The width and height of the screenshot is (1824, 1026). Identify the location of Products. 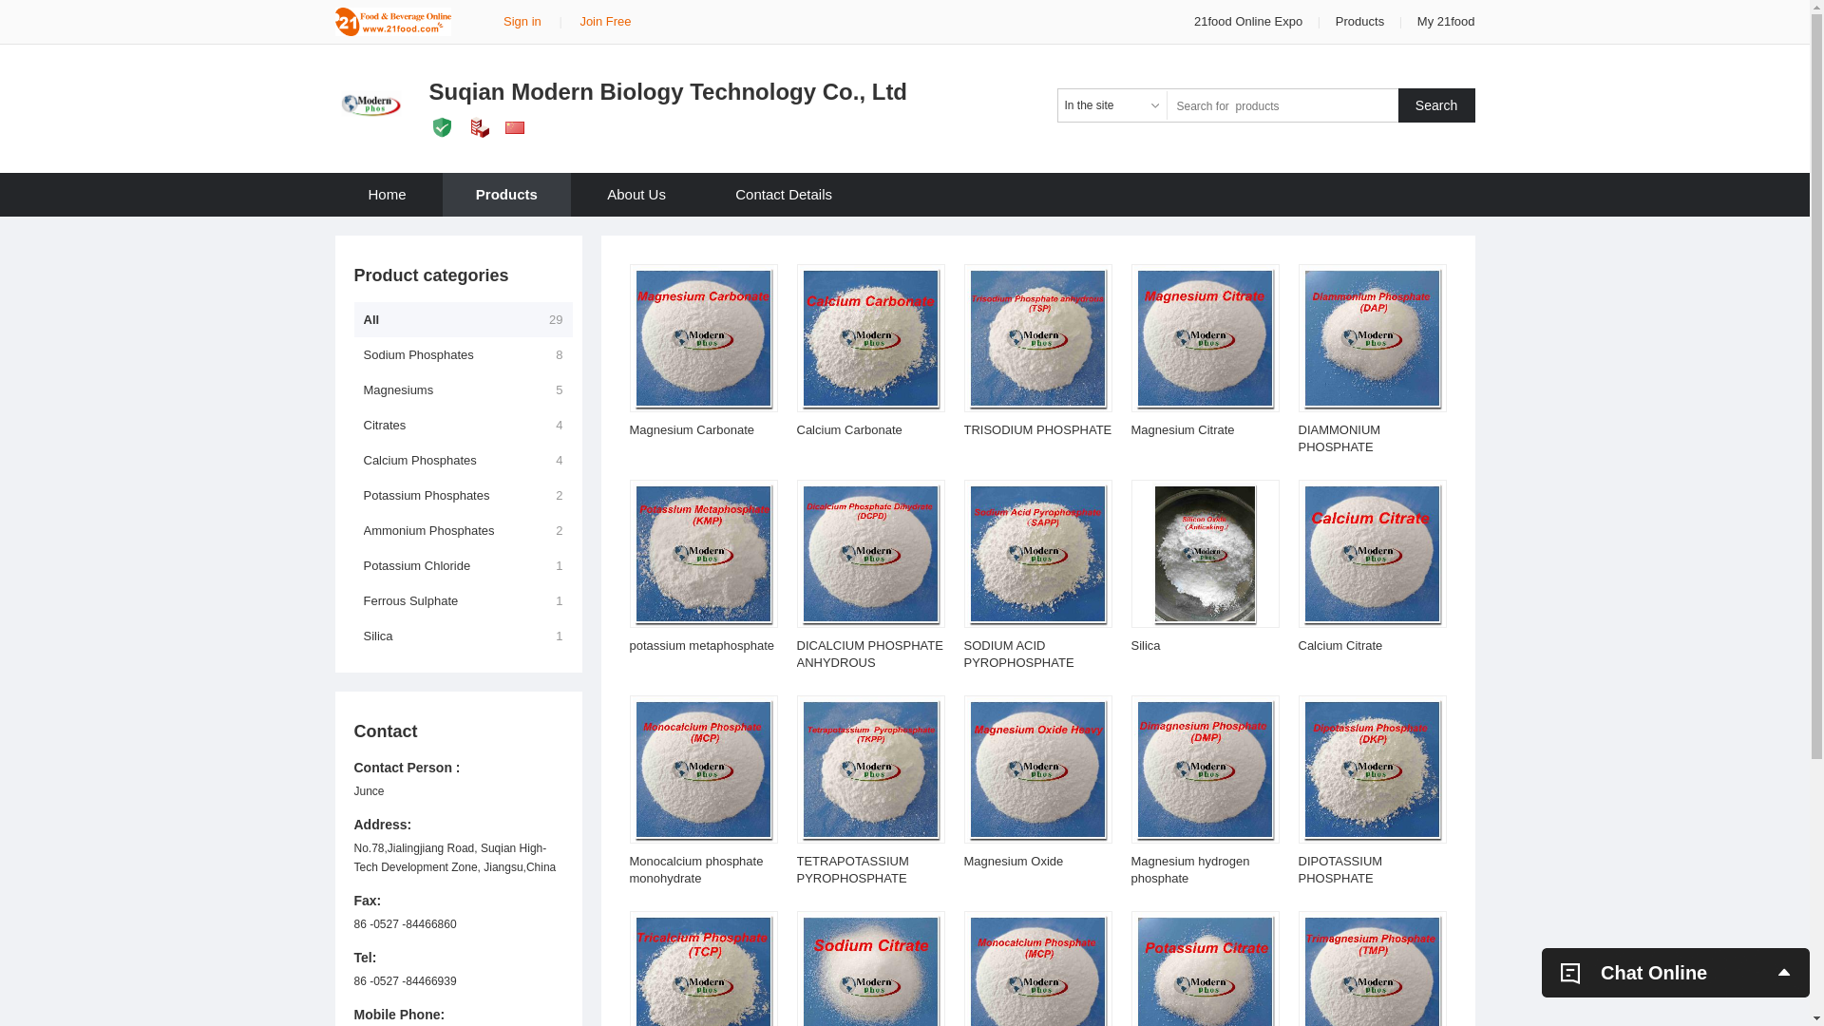
(1360, 21).